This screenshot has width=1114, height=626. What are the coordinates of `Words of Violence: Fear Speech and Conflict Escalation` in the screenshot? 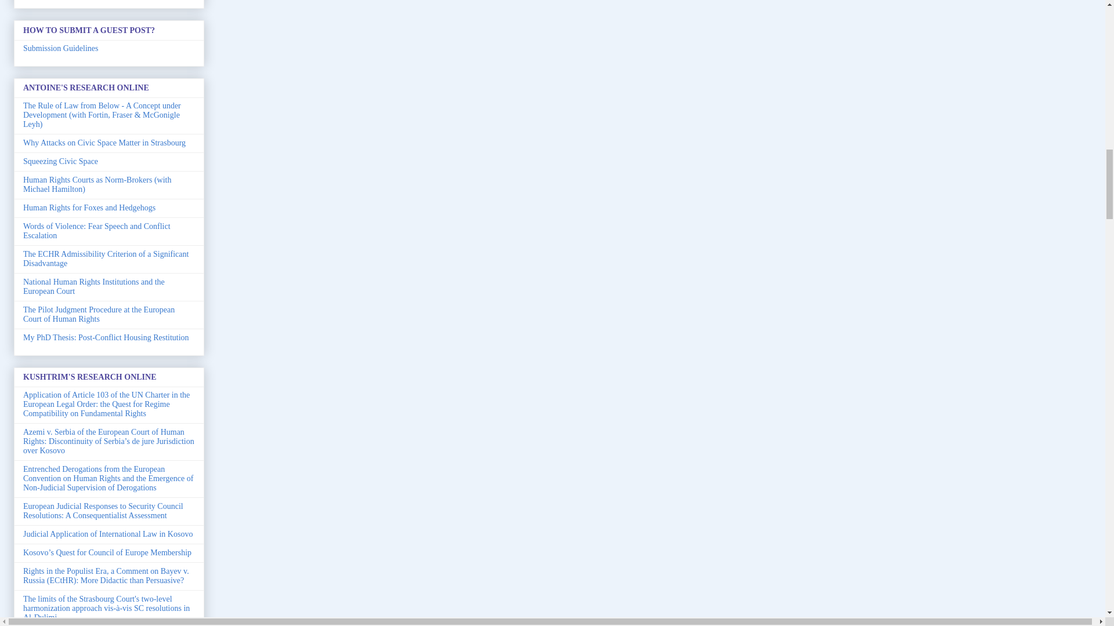 It's located at (96, 231).